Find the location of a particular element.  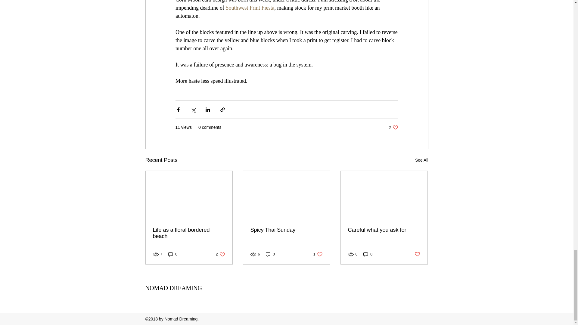

See All is located at coordinates (173, 254).